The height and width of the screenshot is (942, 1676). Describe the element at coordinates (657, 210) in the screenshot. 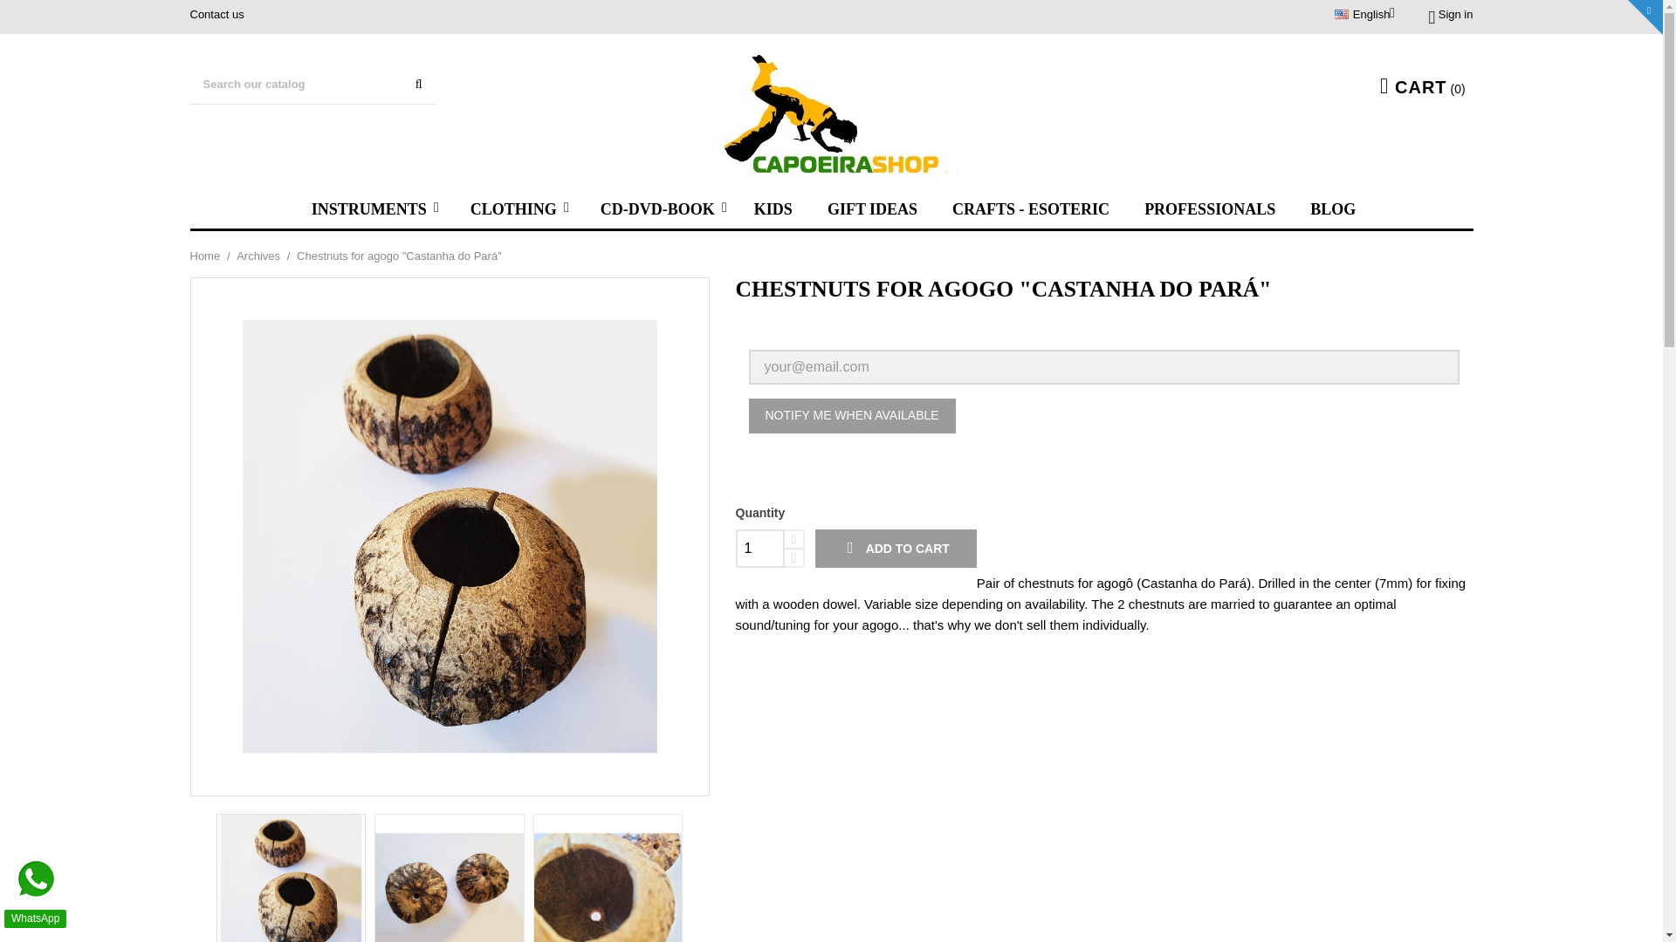

I see `CD-DVD-BOOK` at that location.